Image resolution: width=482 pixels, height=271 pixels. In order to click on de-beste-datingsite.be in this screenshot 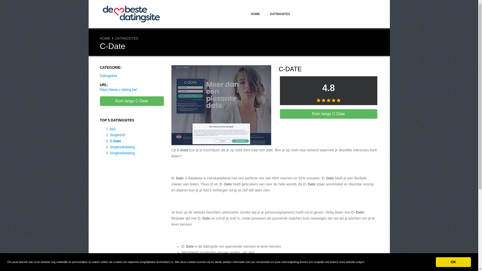, I will do `click(131, 14)`.